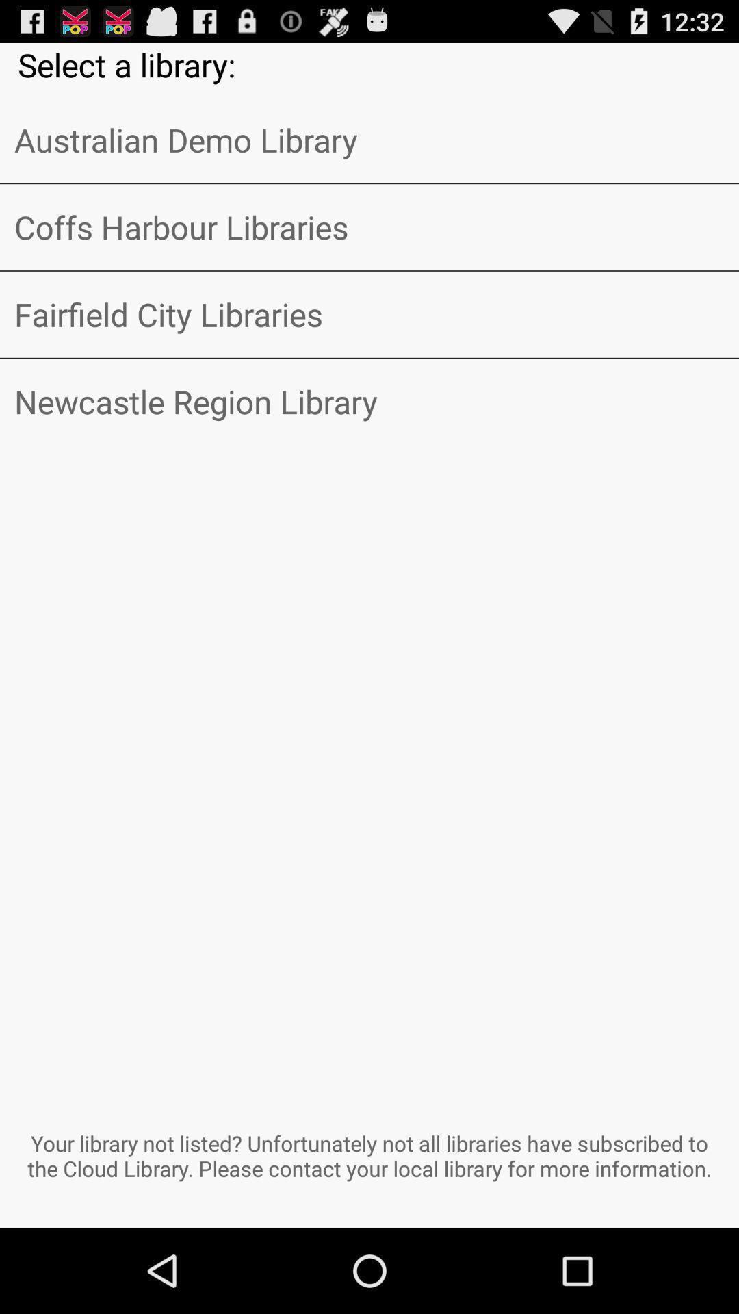 Image resolution: width=739 pixels, height=1314 pixels. I want to click on flip until newcastle region library icon, so click(369, 402).